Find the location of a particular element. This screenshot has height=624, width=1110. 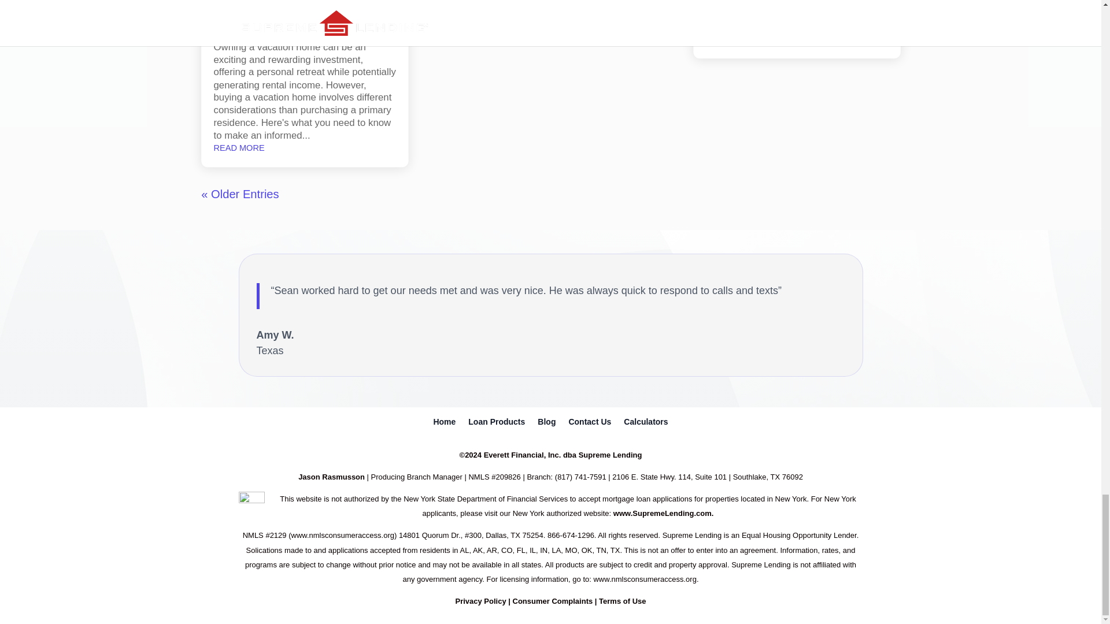

Blog is located at coordinates (546, 424).